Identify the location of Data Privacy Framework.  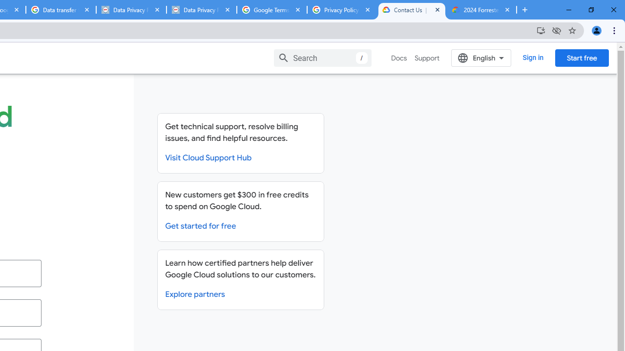
(131, 10).